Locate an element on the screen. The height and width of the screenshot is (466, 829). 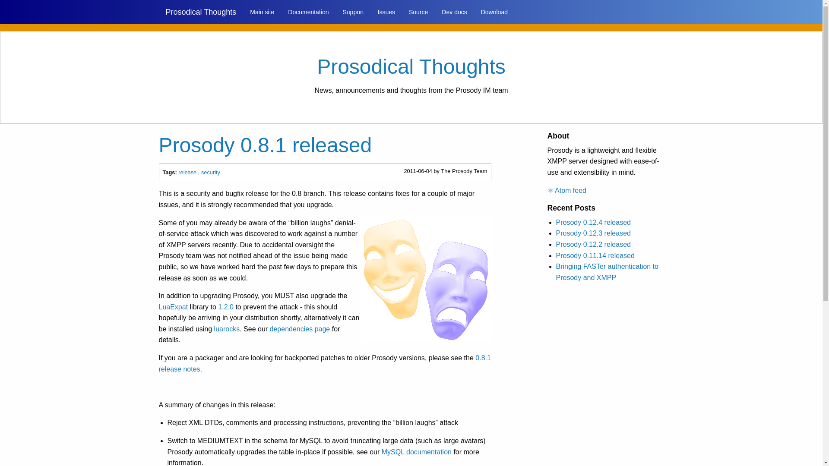
Prosody 0.8.1 released is located at coordinates (266, 145).